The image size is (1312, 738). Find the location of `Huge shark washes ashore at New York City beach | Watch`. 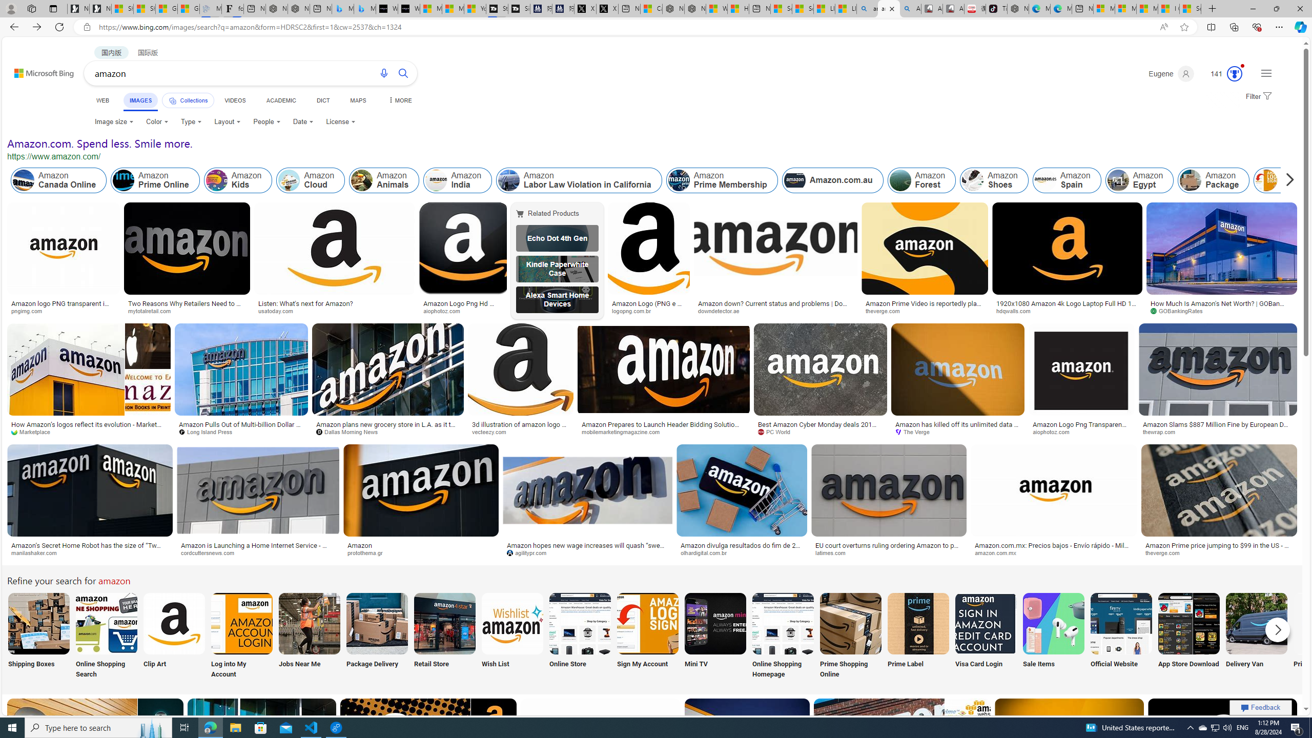

Huge shark washes ashore at New York City beach | Watch is located at coordinates (738, 9).